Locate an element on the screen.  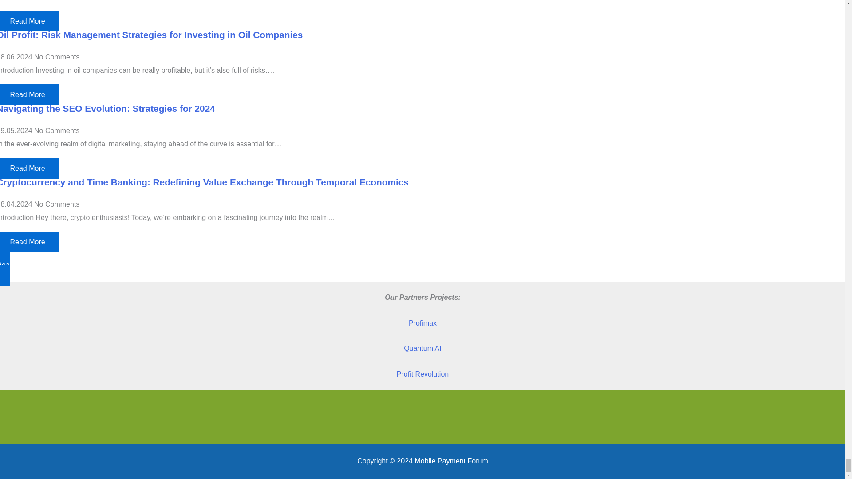
Read More is located at coordinates (29, 94).